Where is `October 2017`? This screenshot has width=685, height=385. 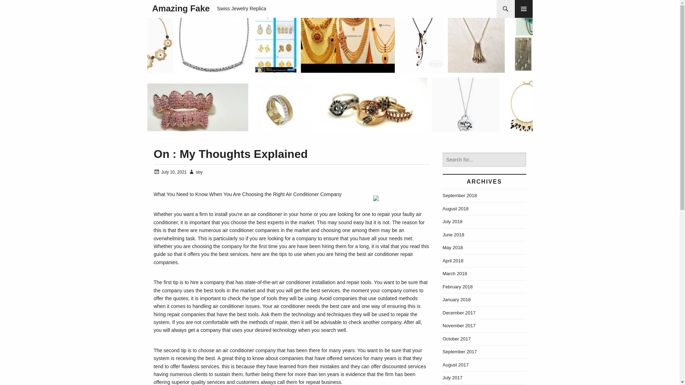
October 2017 is located at coordinates (457, 338).